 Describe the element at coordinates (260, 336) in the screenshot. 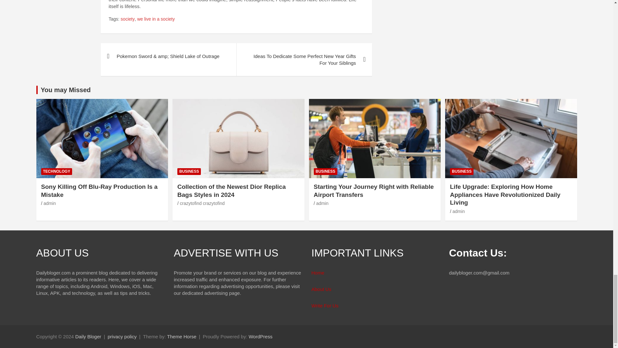

I see `WordPress` at that location.